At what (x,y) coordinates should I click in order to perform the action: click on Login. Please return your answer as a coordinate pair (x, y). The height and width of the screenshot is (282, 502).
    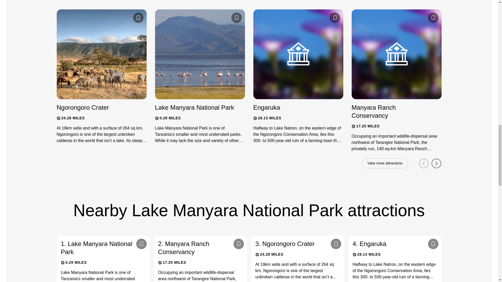
    Looking at the image, I should click on (138, 17).